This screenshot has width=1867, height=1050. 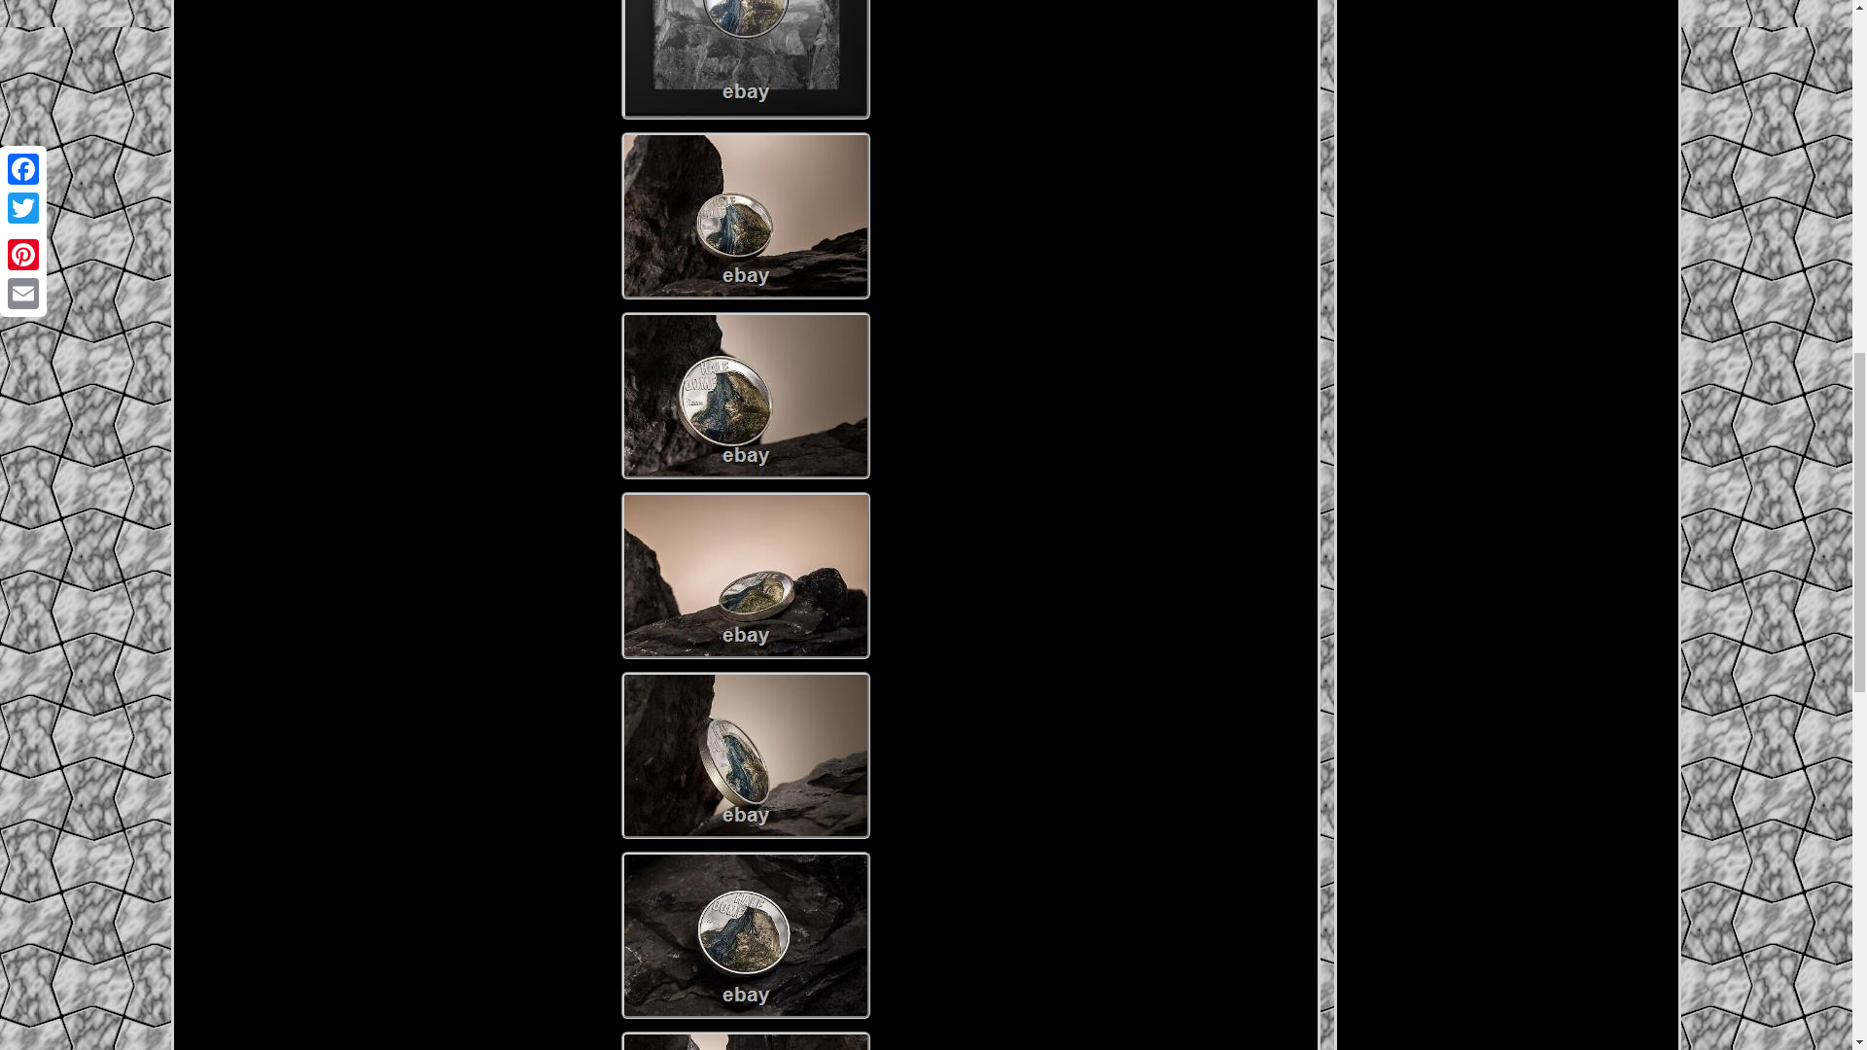 What do you see at coordinates (745, 576) in the screenshot?
I see `2023 Cook Islands Mountains Half Dome 2oz Silver Proof Coin` at bounding box center [745, 576].